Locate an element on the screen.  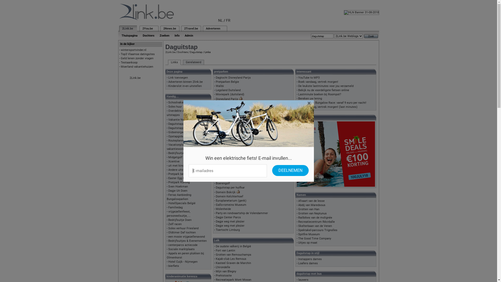
L'hirondelle is located at coordinates (223, 267).